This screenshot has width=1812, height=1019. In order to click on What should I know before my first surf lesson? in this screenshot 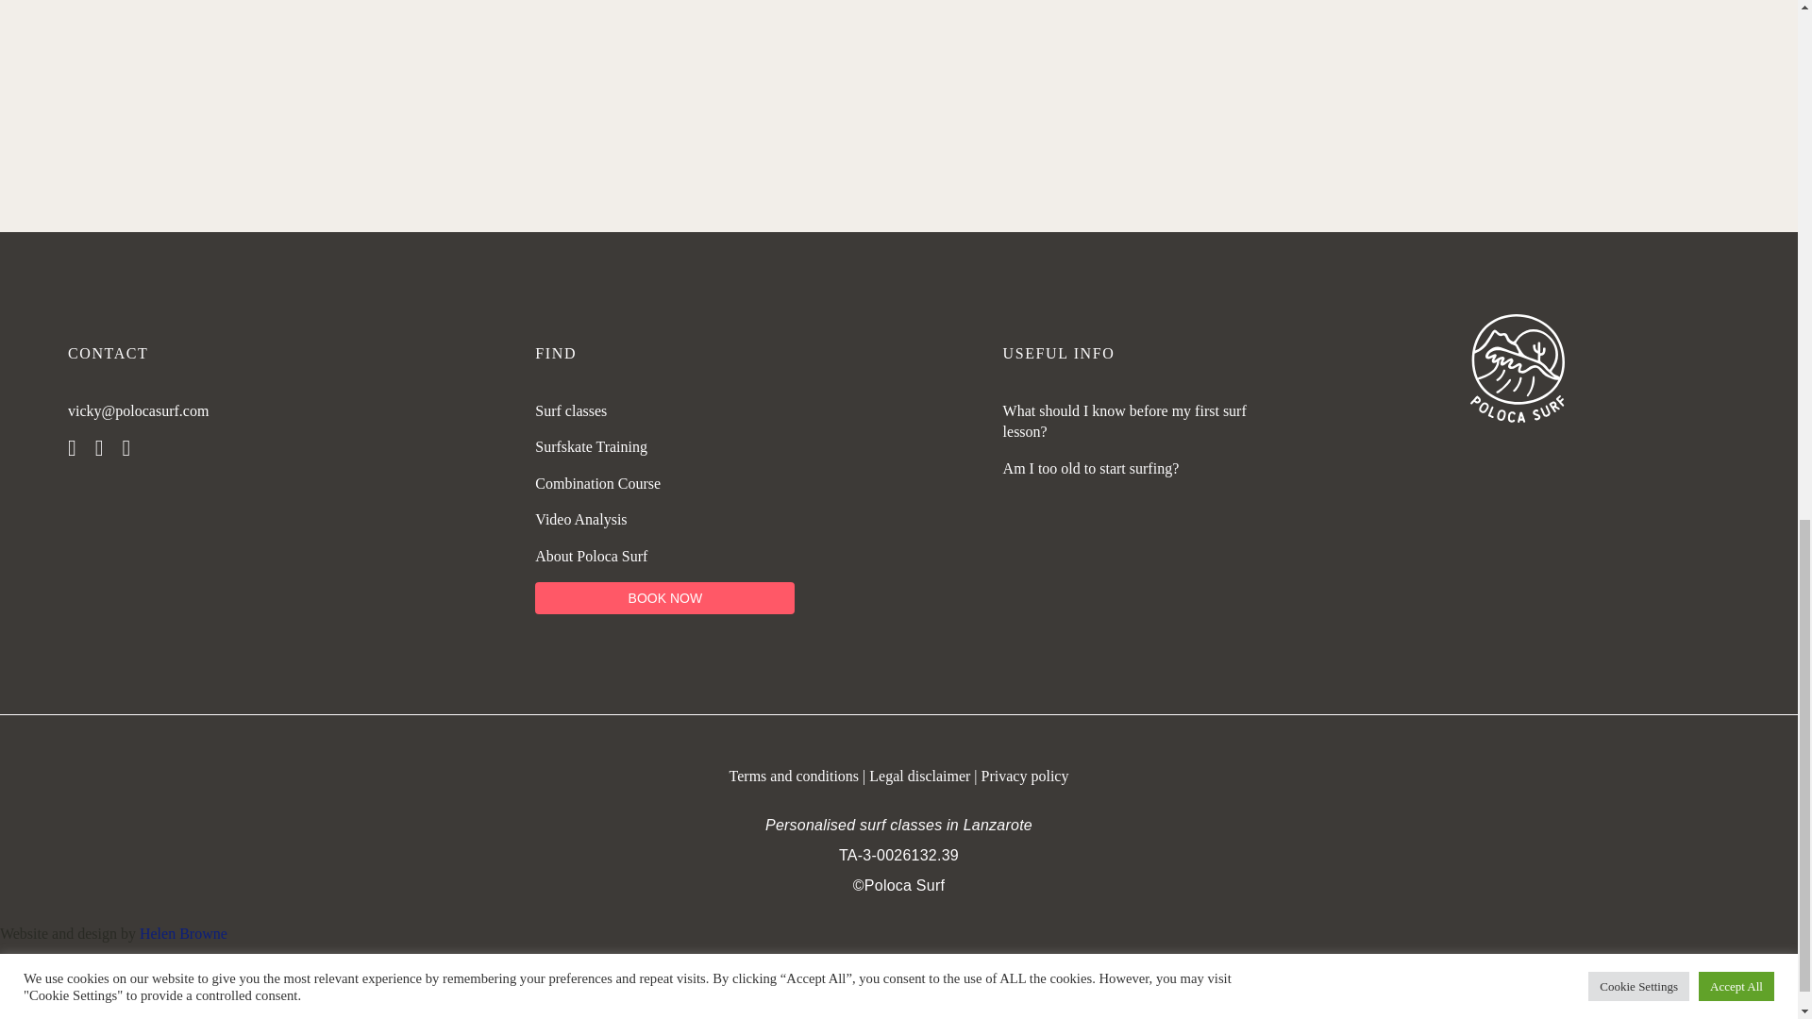, I will do `click(1125, 421)`.